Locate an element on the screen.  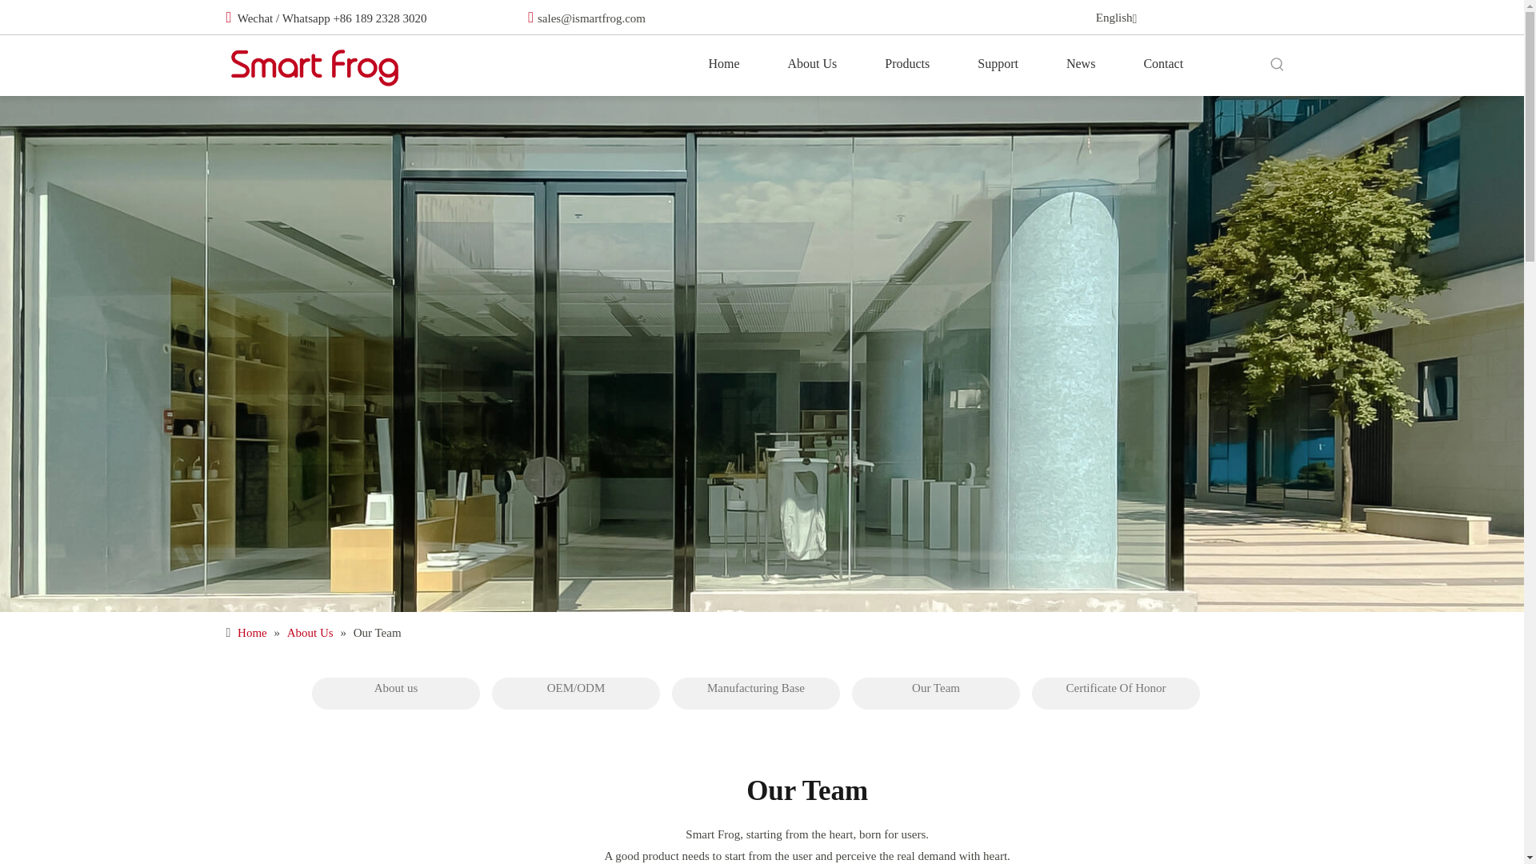
Manufacturing Base is located at coordinates (756, 693).